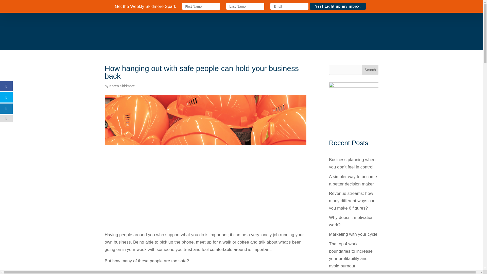 The height and width of the screenshot is (274, 487). I want to click on Work With Us, so click(186, 9).